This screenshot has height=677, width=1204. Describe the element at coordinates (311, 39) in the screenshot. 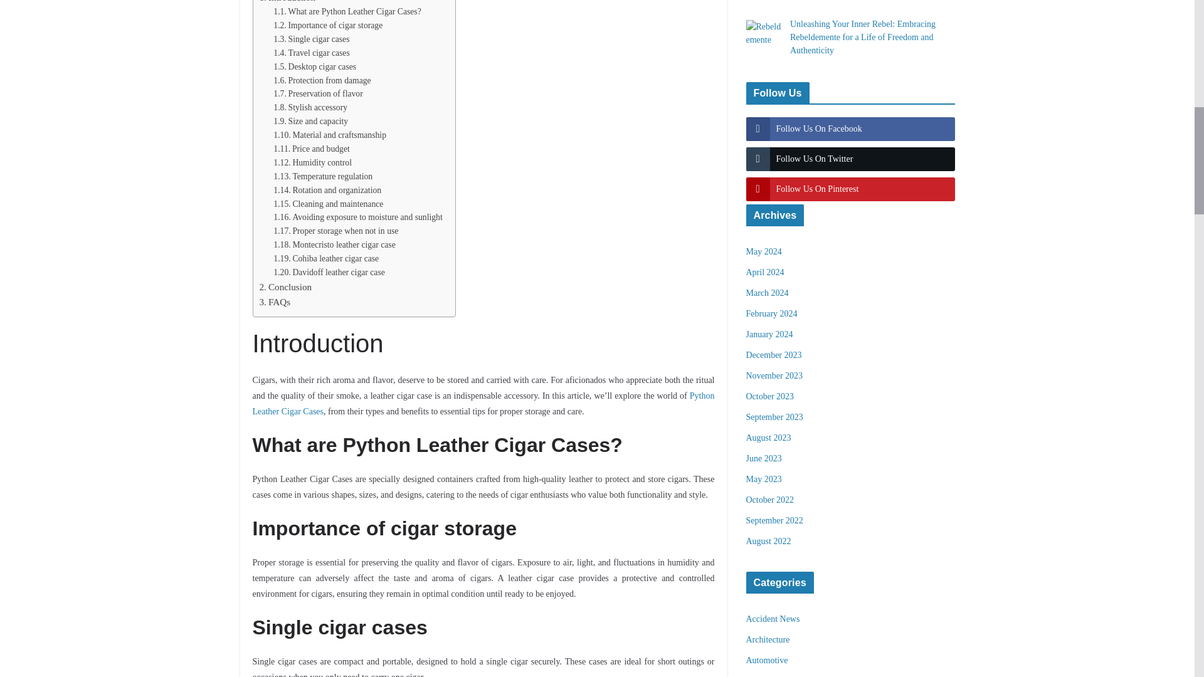

I see `Single cigar cases` at that location.